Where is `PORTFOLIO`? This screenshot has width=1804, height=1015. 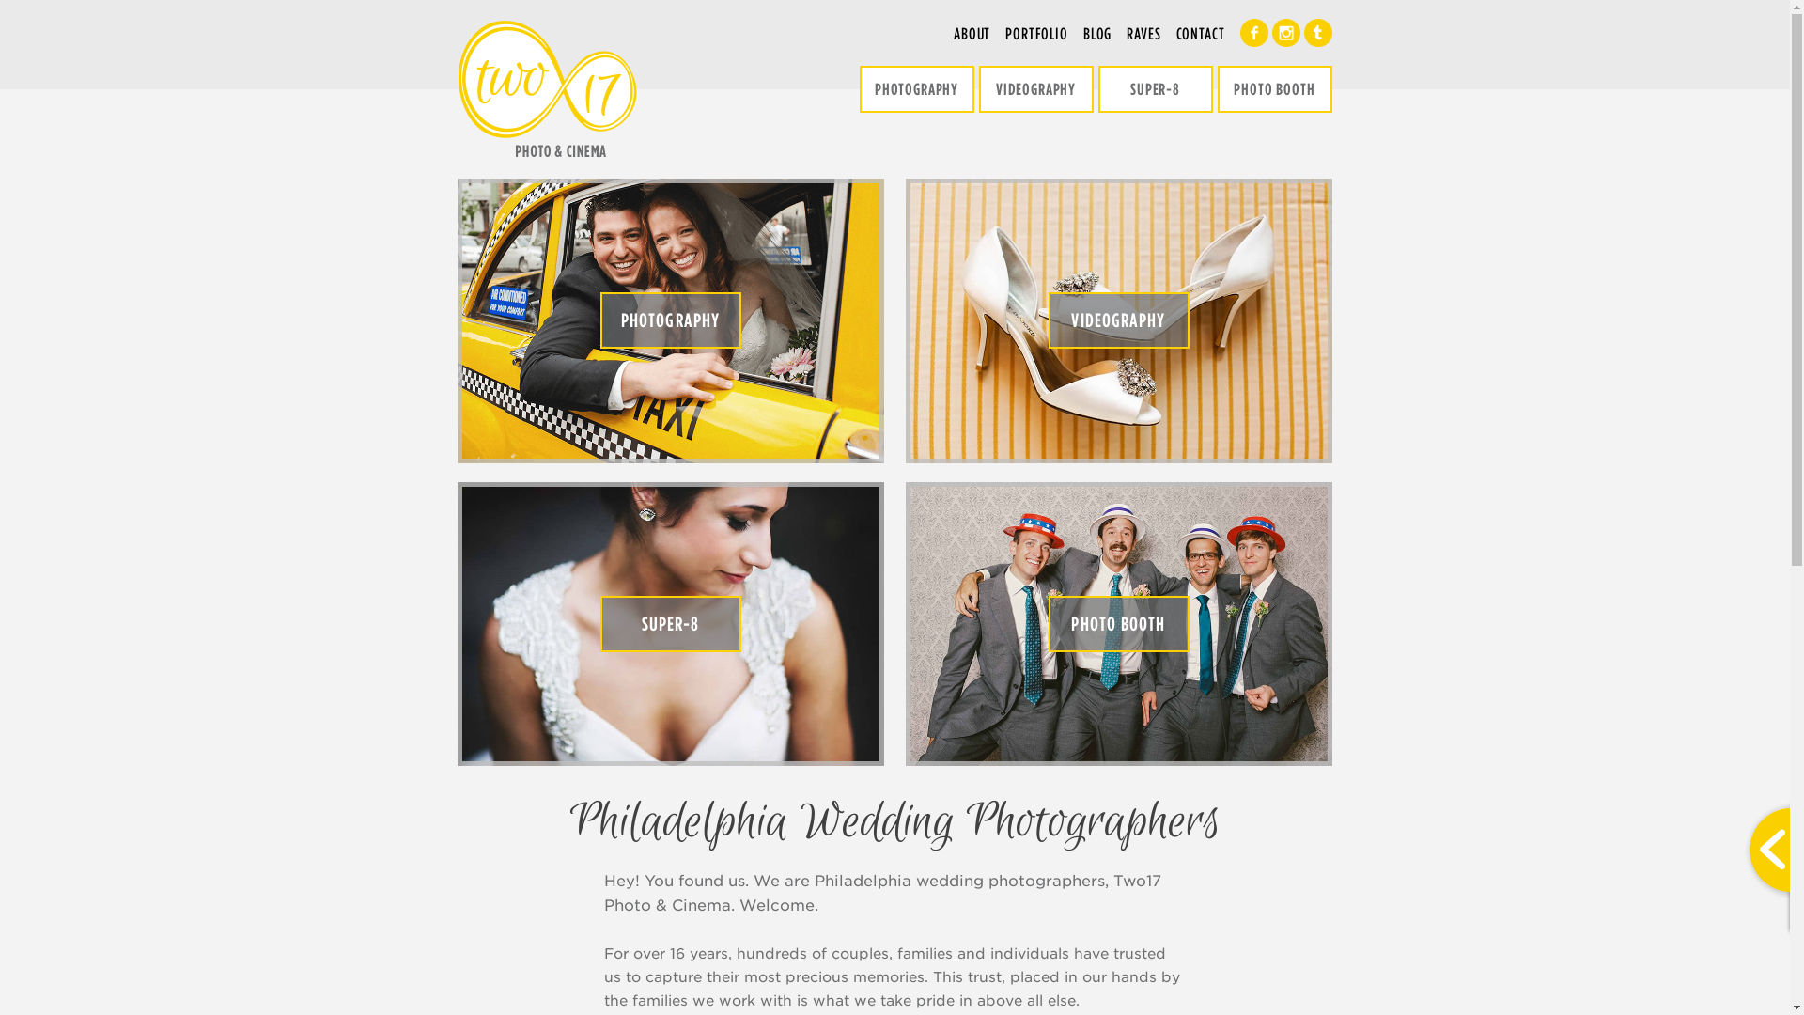
PORTFOLIO is located at coordinates (1037, 34).